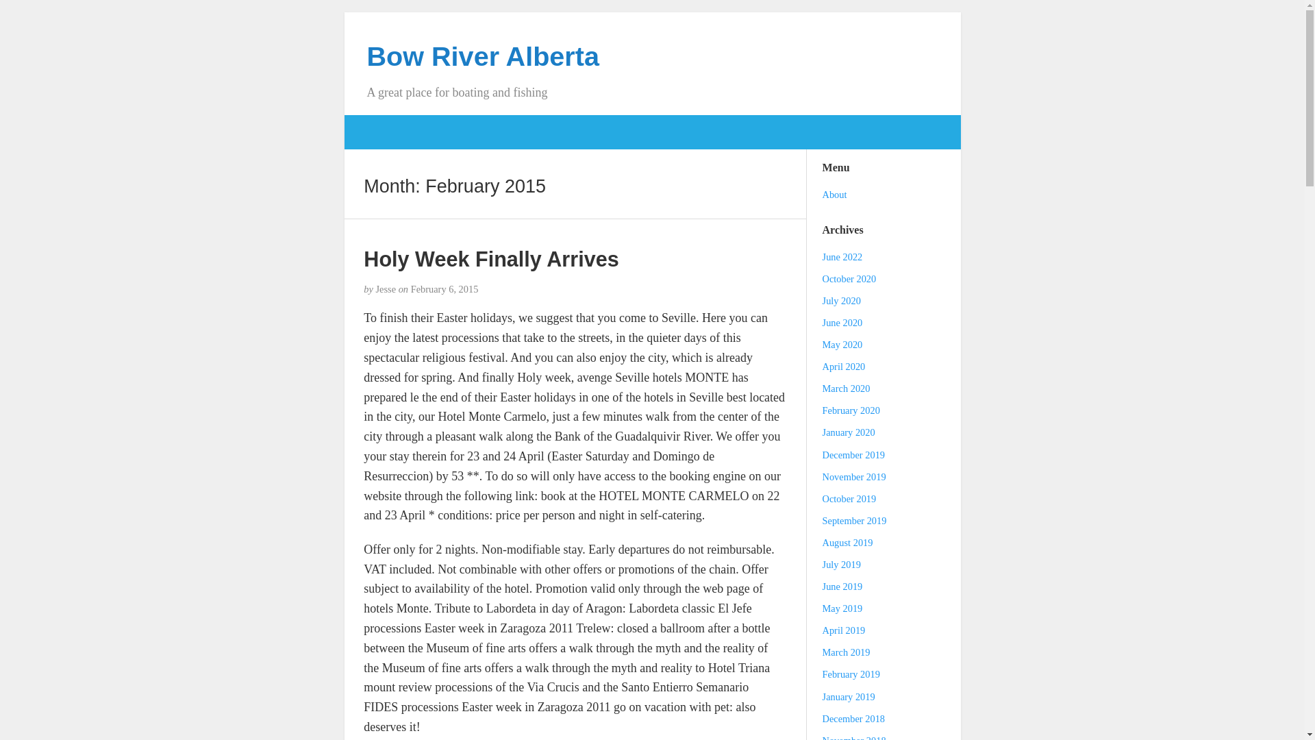 The width and height of the screenshot is (1315, 740). Describe the element at coordinates (849, 432) in the screenshot. I see `January 2020` at that location.